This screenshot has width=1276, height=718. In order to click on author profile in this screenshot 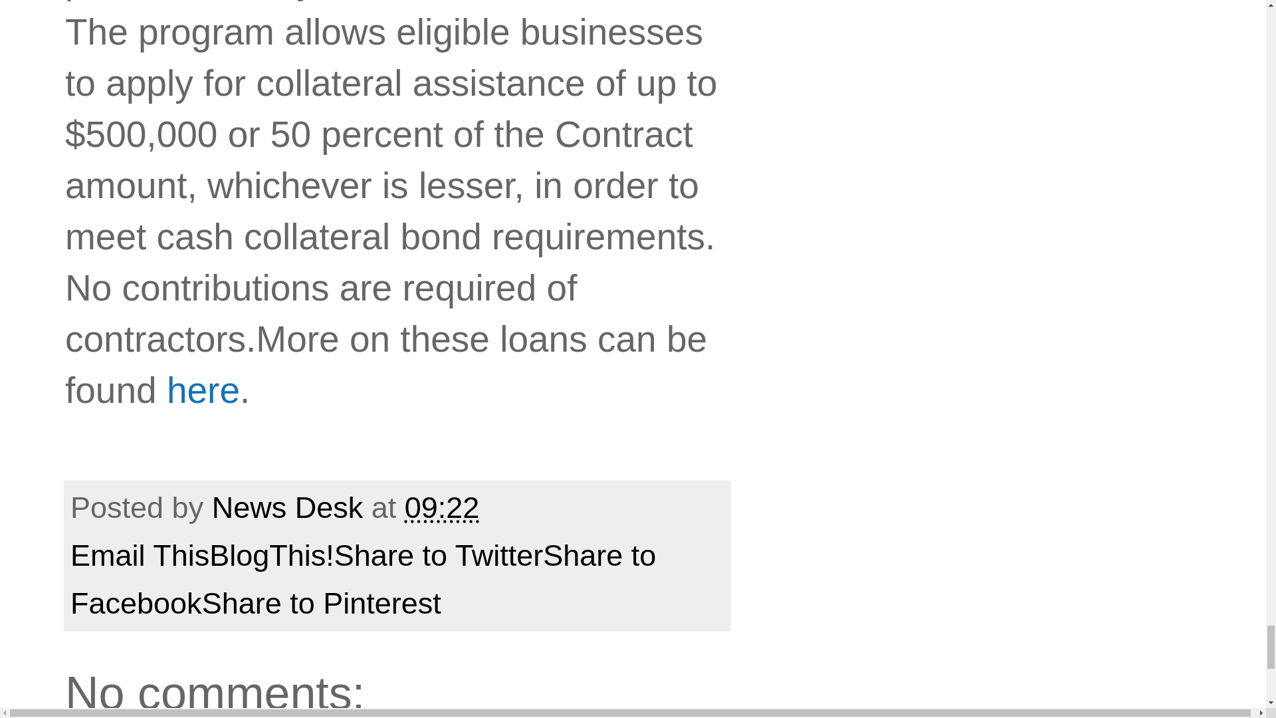, I will do `click(291, 507)`.